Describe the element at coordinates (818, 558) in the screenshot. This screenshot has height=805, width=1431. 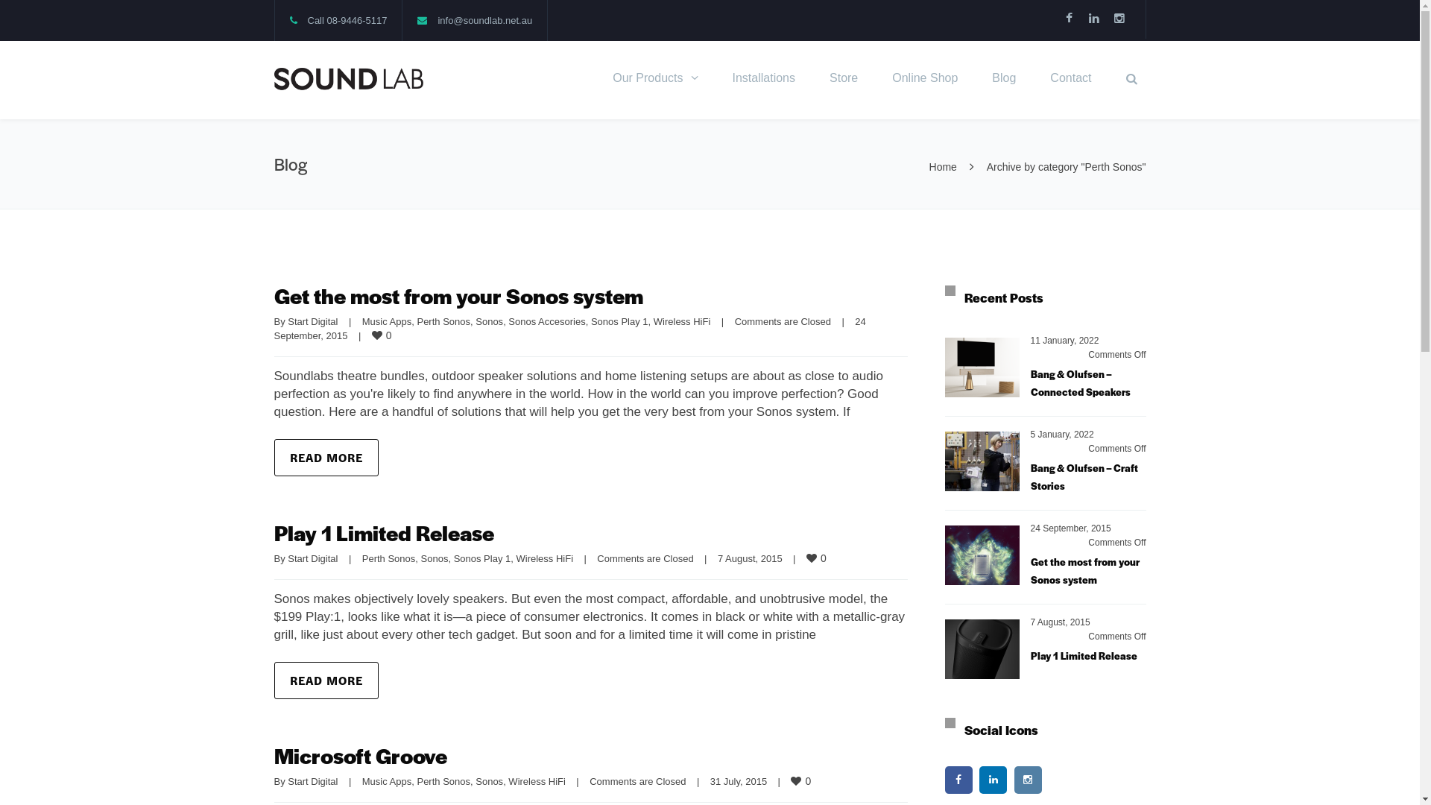
I see `0 ` at that location.